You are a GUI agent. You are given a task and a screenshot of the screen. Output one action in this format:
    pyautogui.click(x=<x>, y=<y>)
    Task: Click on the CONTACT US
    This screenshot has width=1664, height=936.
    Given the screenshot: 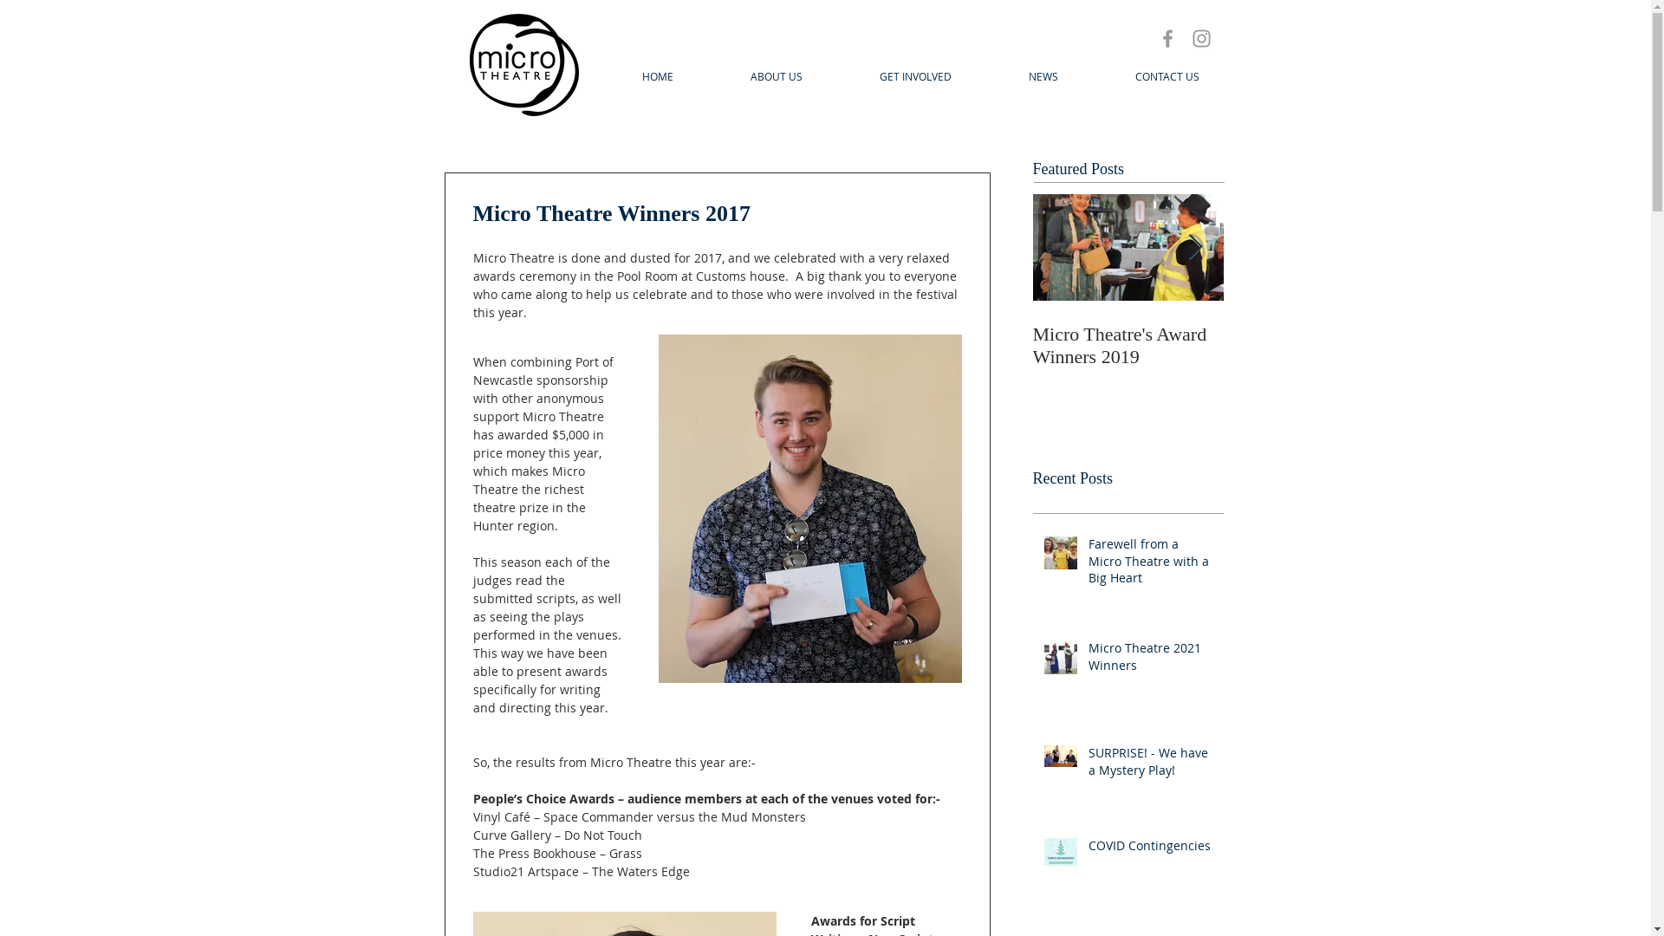 What is the action you would take?
    pyautogui.click(x=1168, y=76)
    